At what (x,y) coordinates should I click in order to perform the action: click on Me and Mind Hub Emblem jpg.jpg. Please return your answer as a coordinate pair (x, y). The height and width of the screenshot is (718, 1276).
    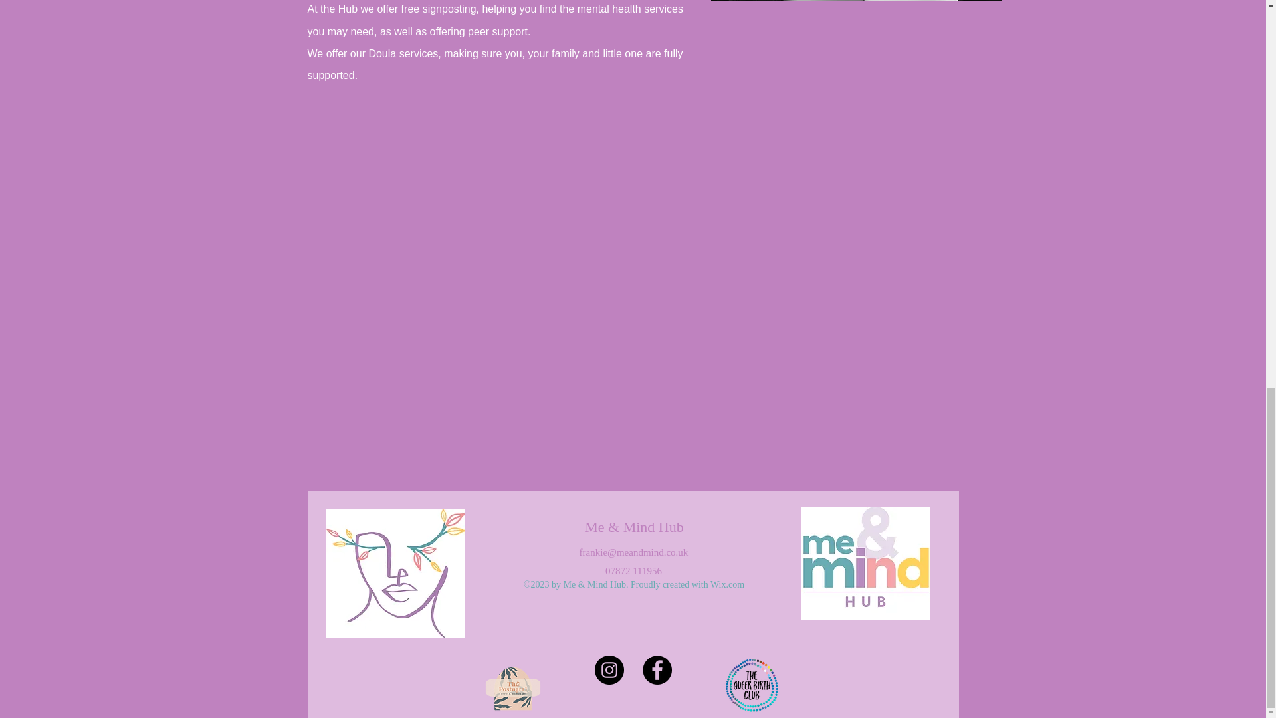
    Looking at the image, I should click on (395, 573).